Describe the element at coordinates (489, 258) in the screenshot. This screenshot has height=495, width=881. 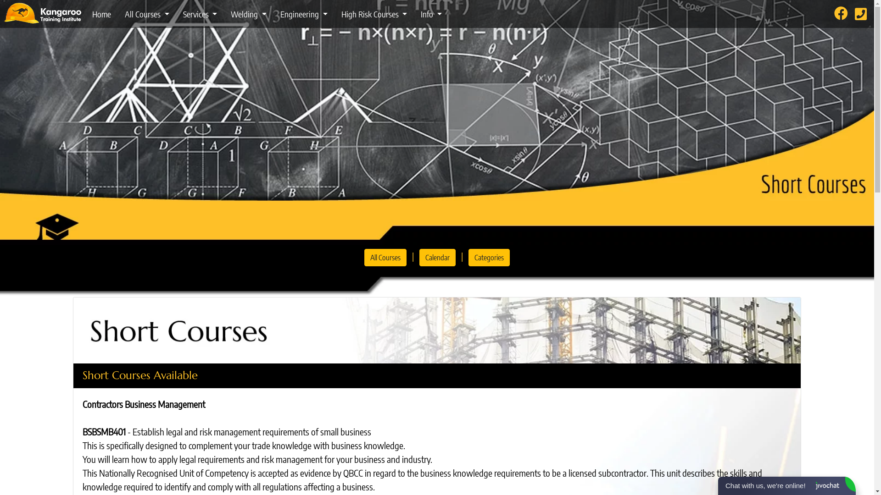
I see `Categories` at that location.